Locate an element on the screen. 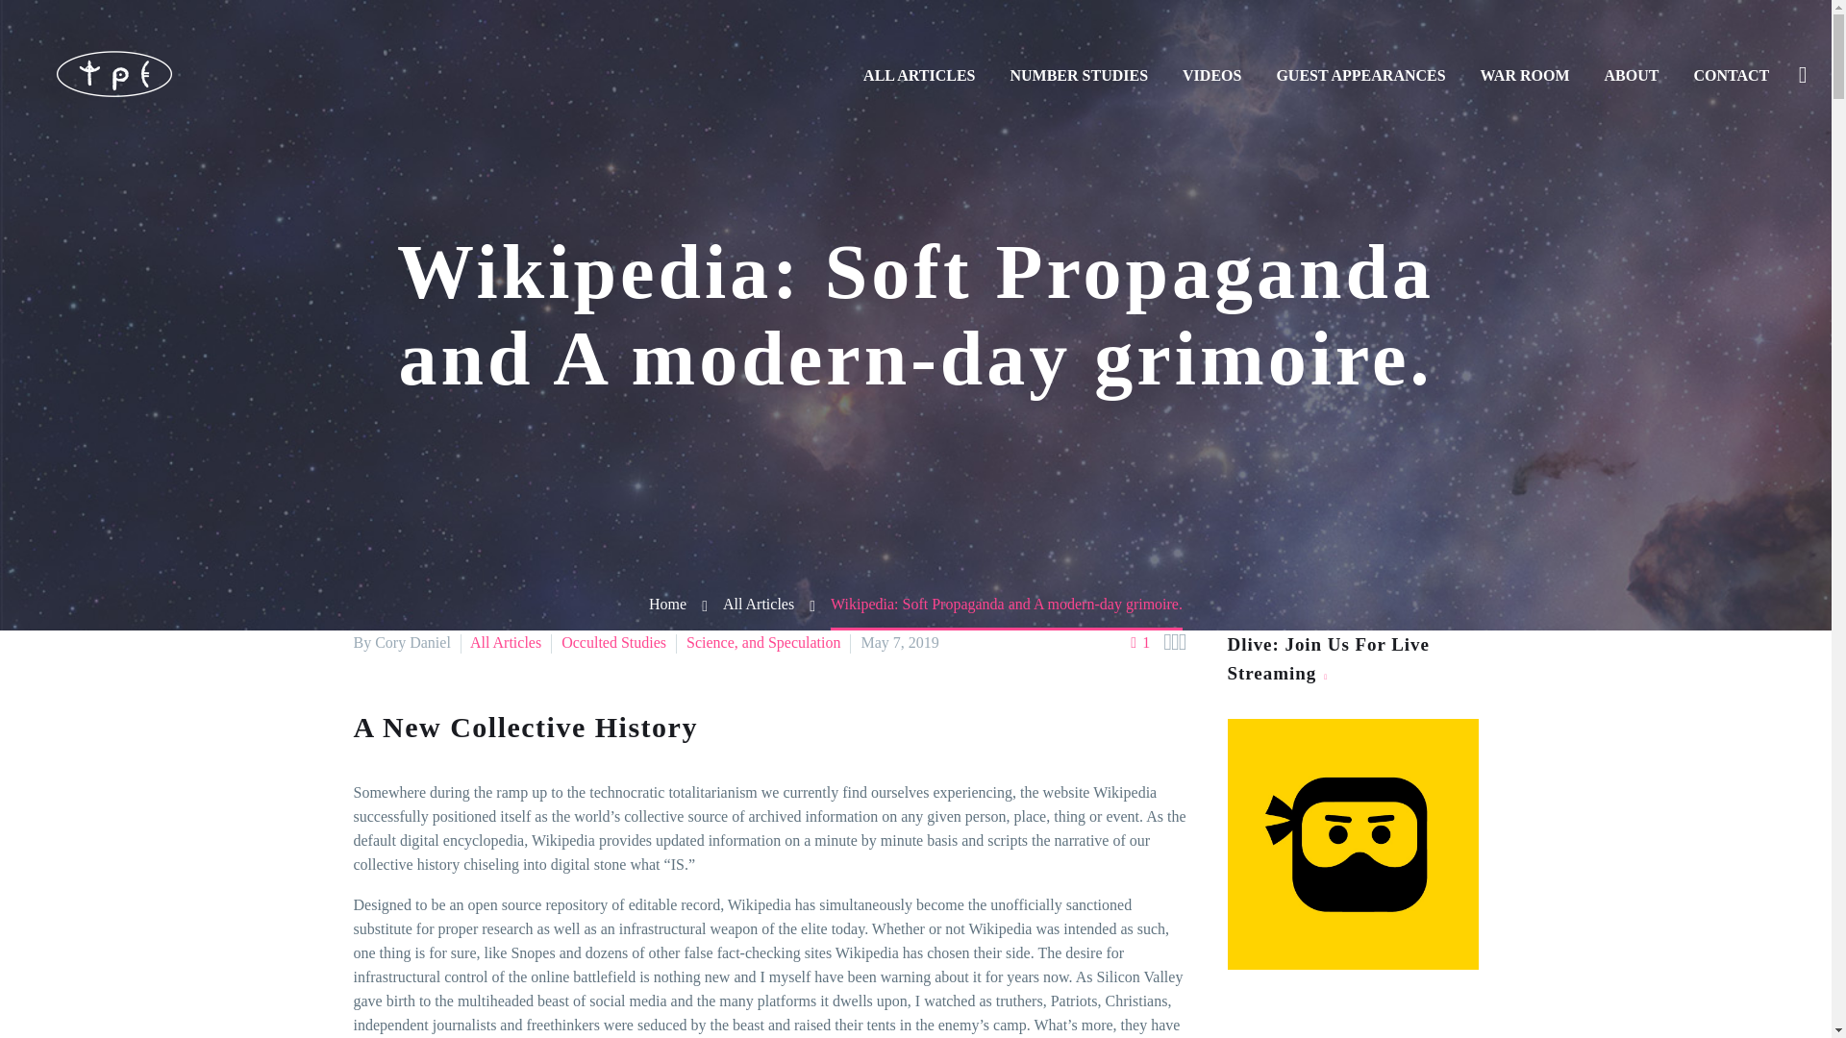  Home is located at coordinates (667, 604).